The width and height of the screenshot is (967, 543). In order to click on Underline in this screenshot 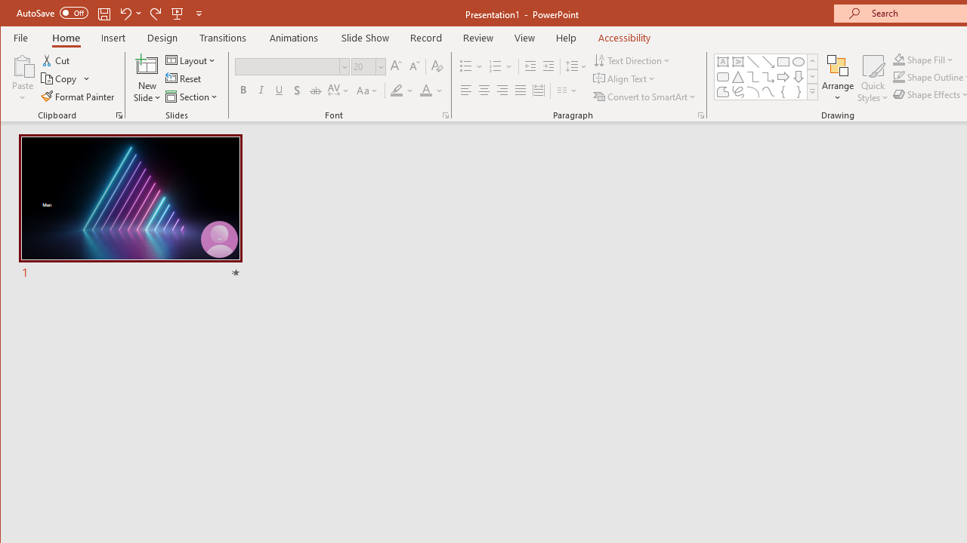, I will do `click(280, 90)`.